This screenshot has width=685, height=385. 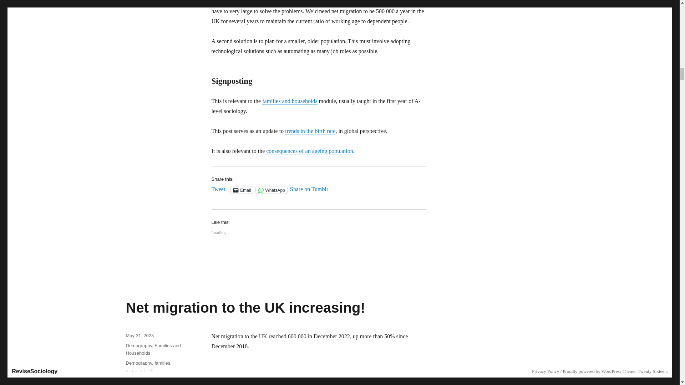 What do you see at coordinates (271, 190) in the screenshot?
I see `WhatsApp` at bounding box center [271, 190].